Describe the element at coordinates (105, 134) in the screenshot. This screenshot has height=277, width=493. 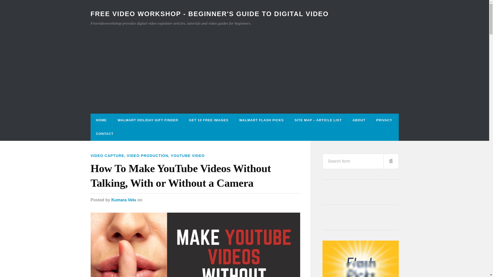
I see `CONTACT` at that location.